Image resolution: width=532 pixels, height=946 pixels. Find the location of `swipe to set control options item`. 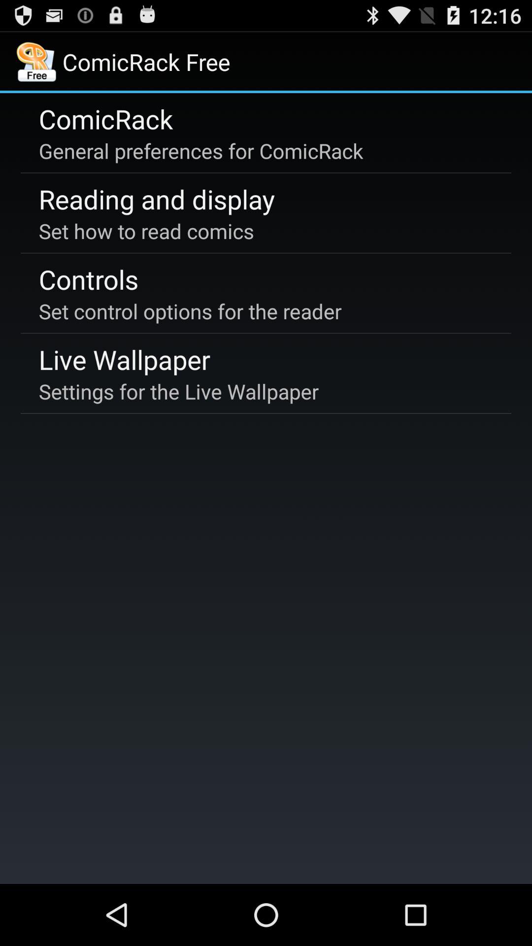

swipe to set control options item is located at coordinates (190, 311).